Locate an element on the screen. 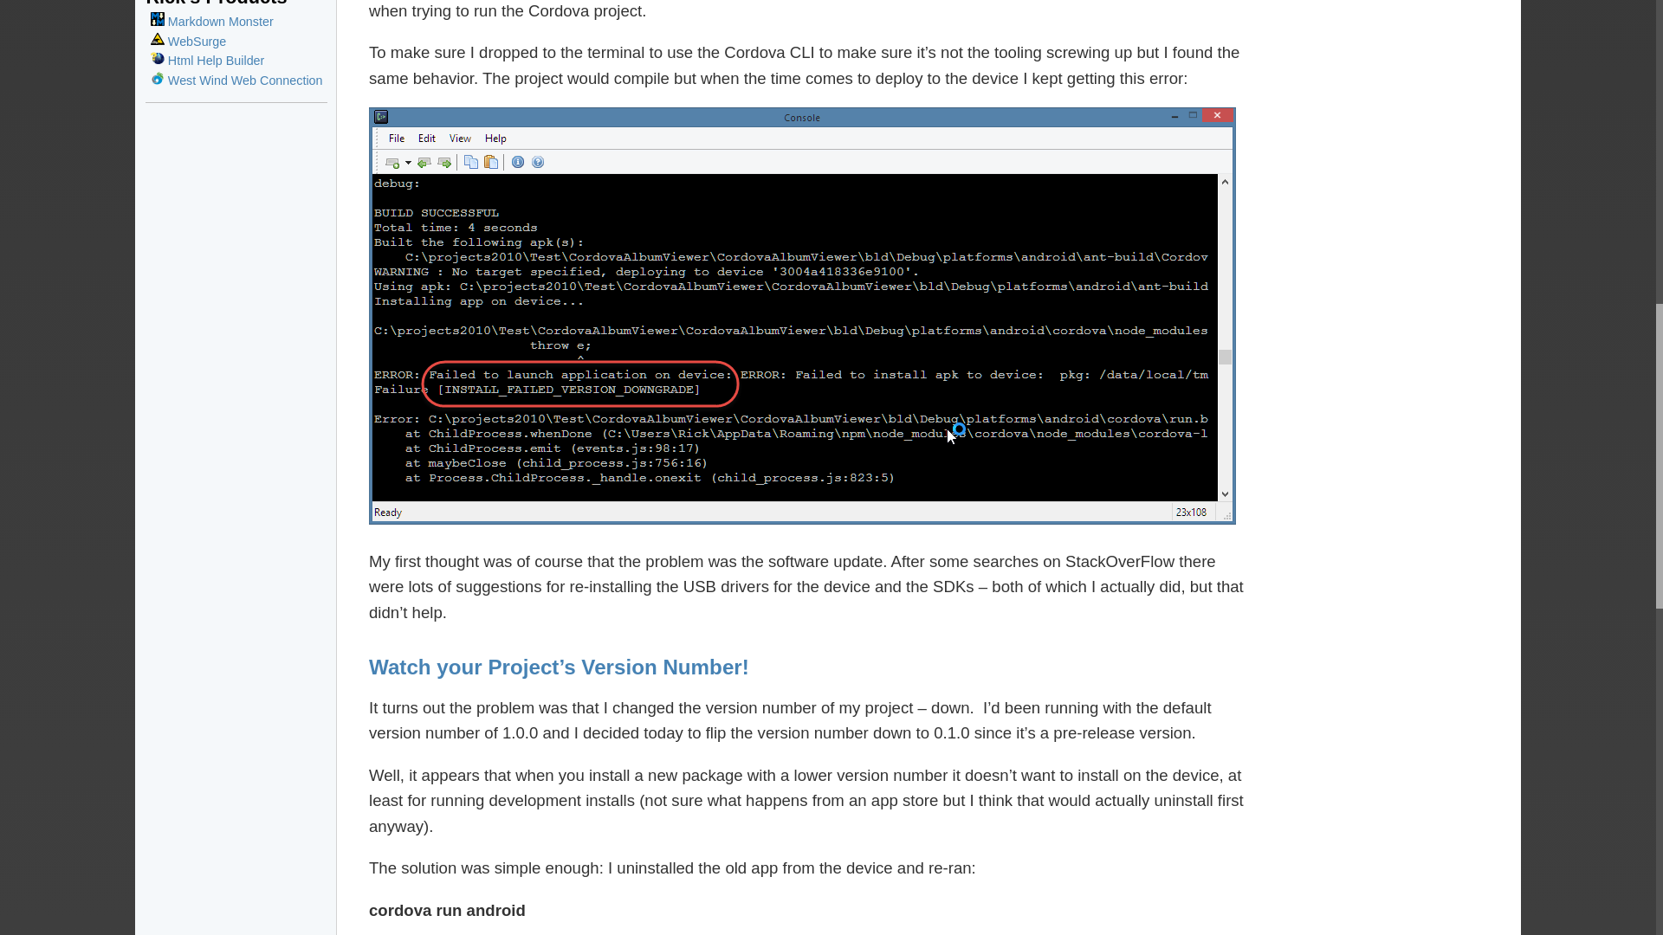  Markdown Monster is located at coordinates (212, 22).